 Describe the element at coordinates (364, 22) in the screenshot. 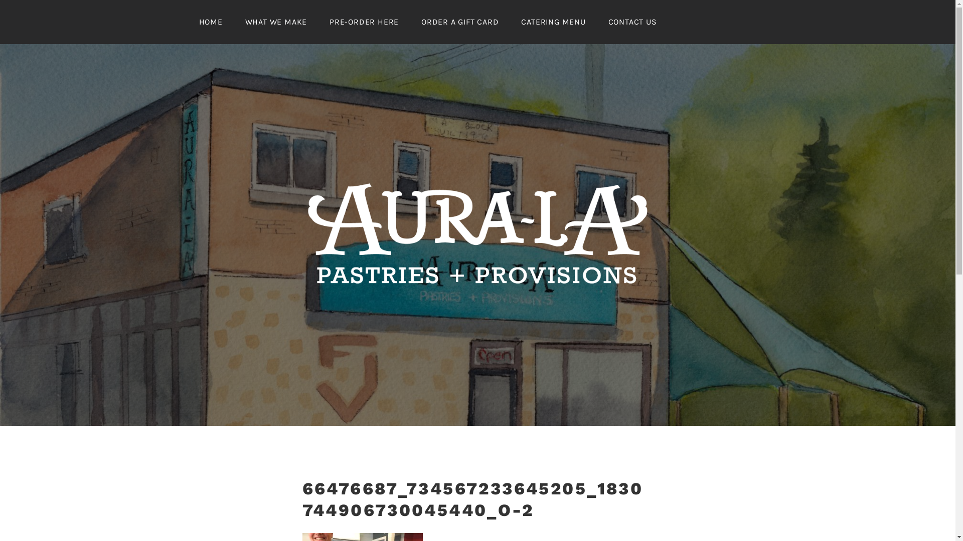

I see `PRE-ORDER HERE` at that location.